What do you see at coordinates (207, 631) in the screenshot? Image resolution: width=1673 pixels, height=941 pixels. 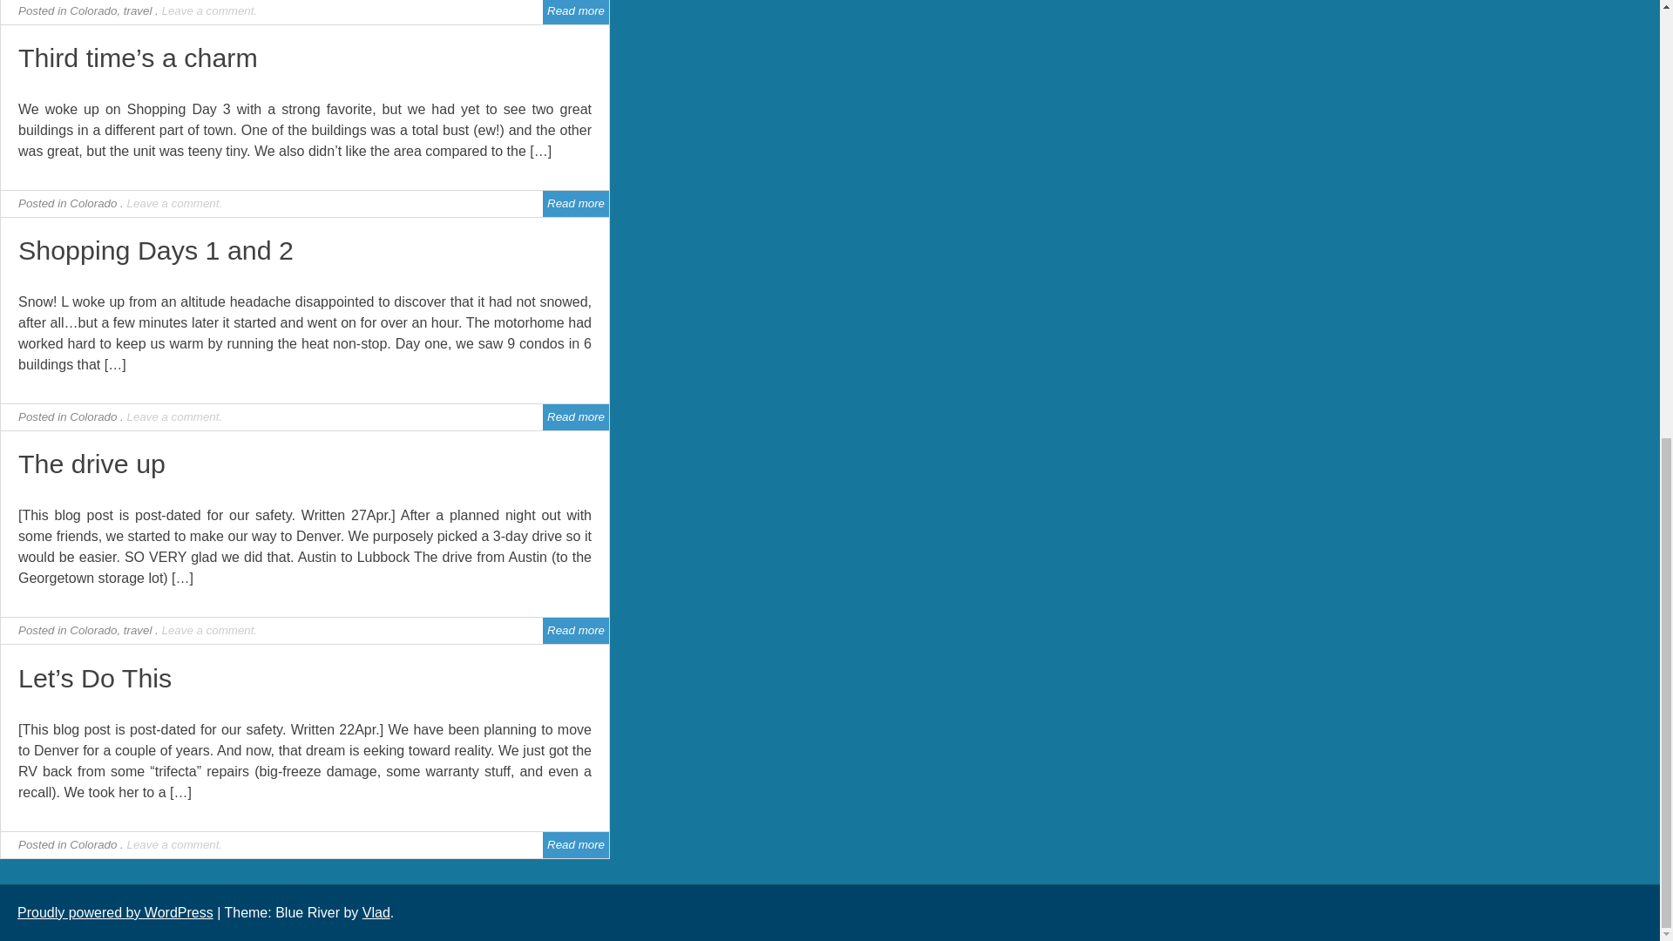 I see `Leave a comment` at bounding box center [207, 631].